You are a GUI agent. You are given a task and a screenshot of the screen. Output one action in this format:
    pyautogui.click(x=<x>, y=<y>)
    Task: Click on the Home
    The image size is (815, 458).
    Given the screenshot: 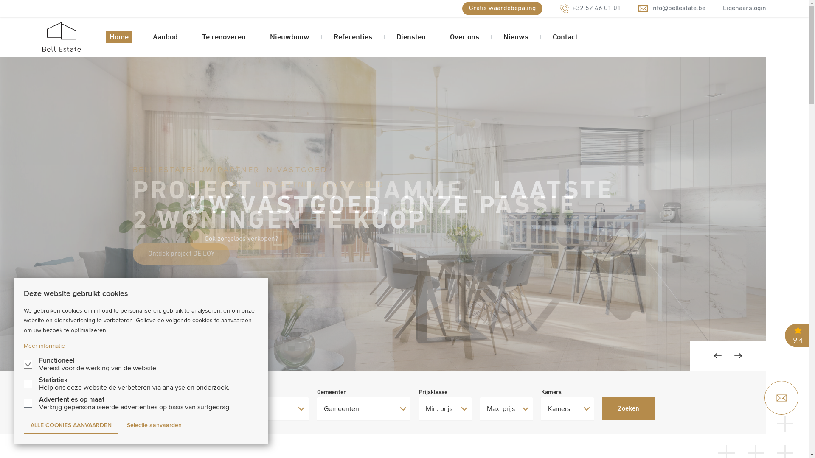 What is the action you would take?
    pyautogui.click(x=119, y=37)
    